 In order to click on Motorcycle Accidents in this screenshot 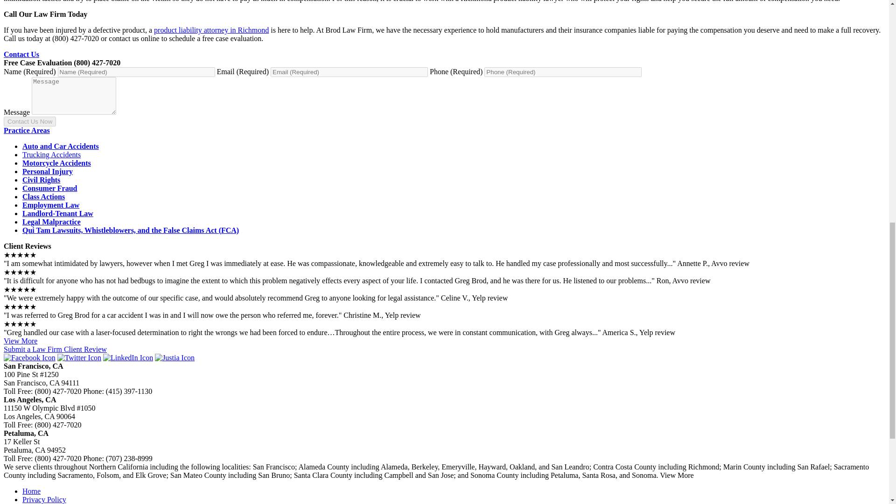, I will do `click(57, 163)`.